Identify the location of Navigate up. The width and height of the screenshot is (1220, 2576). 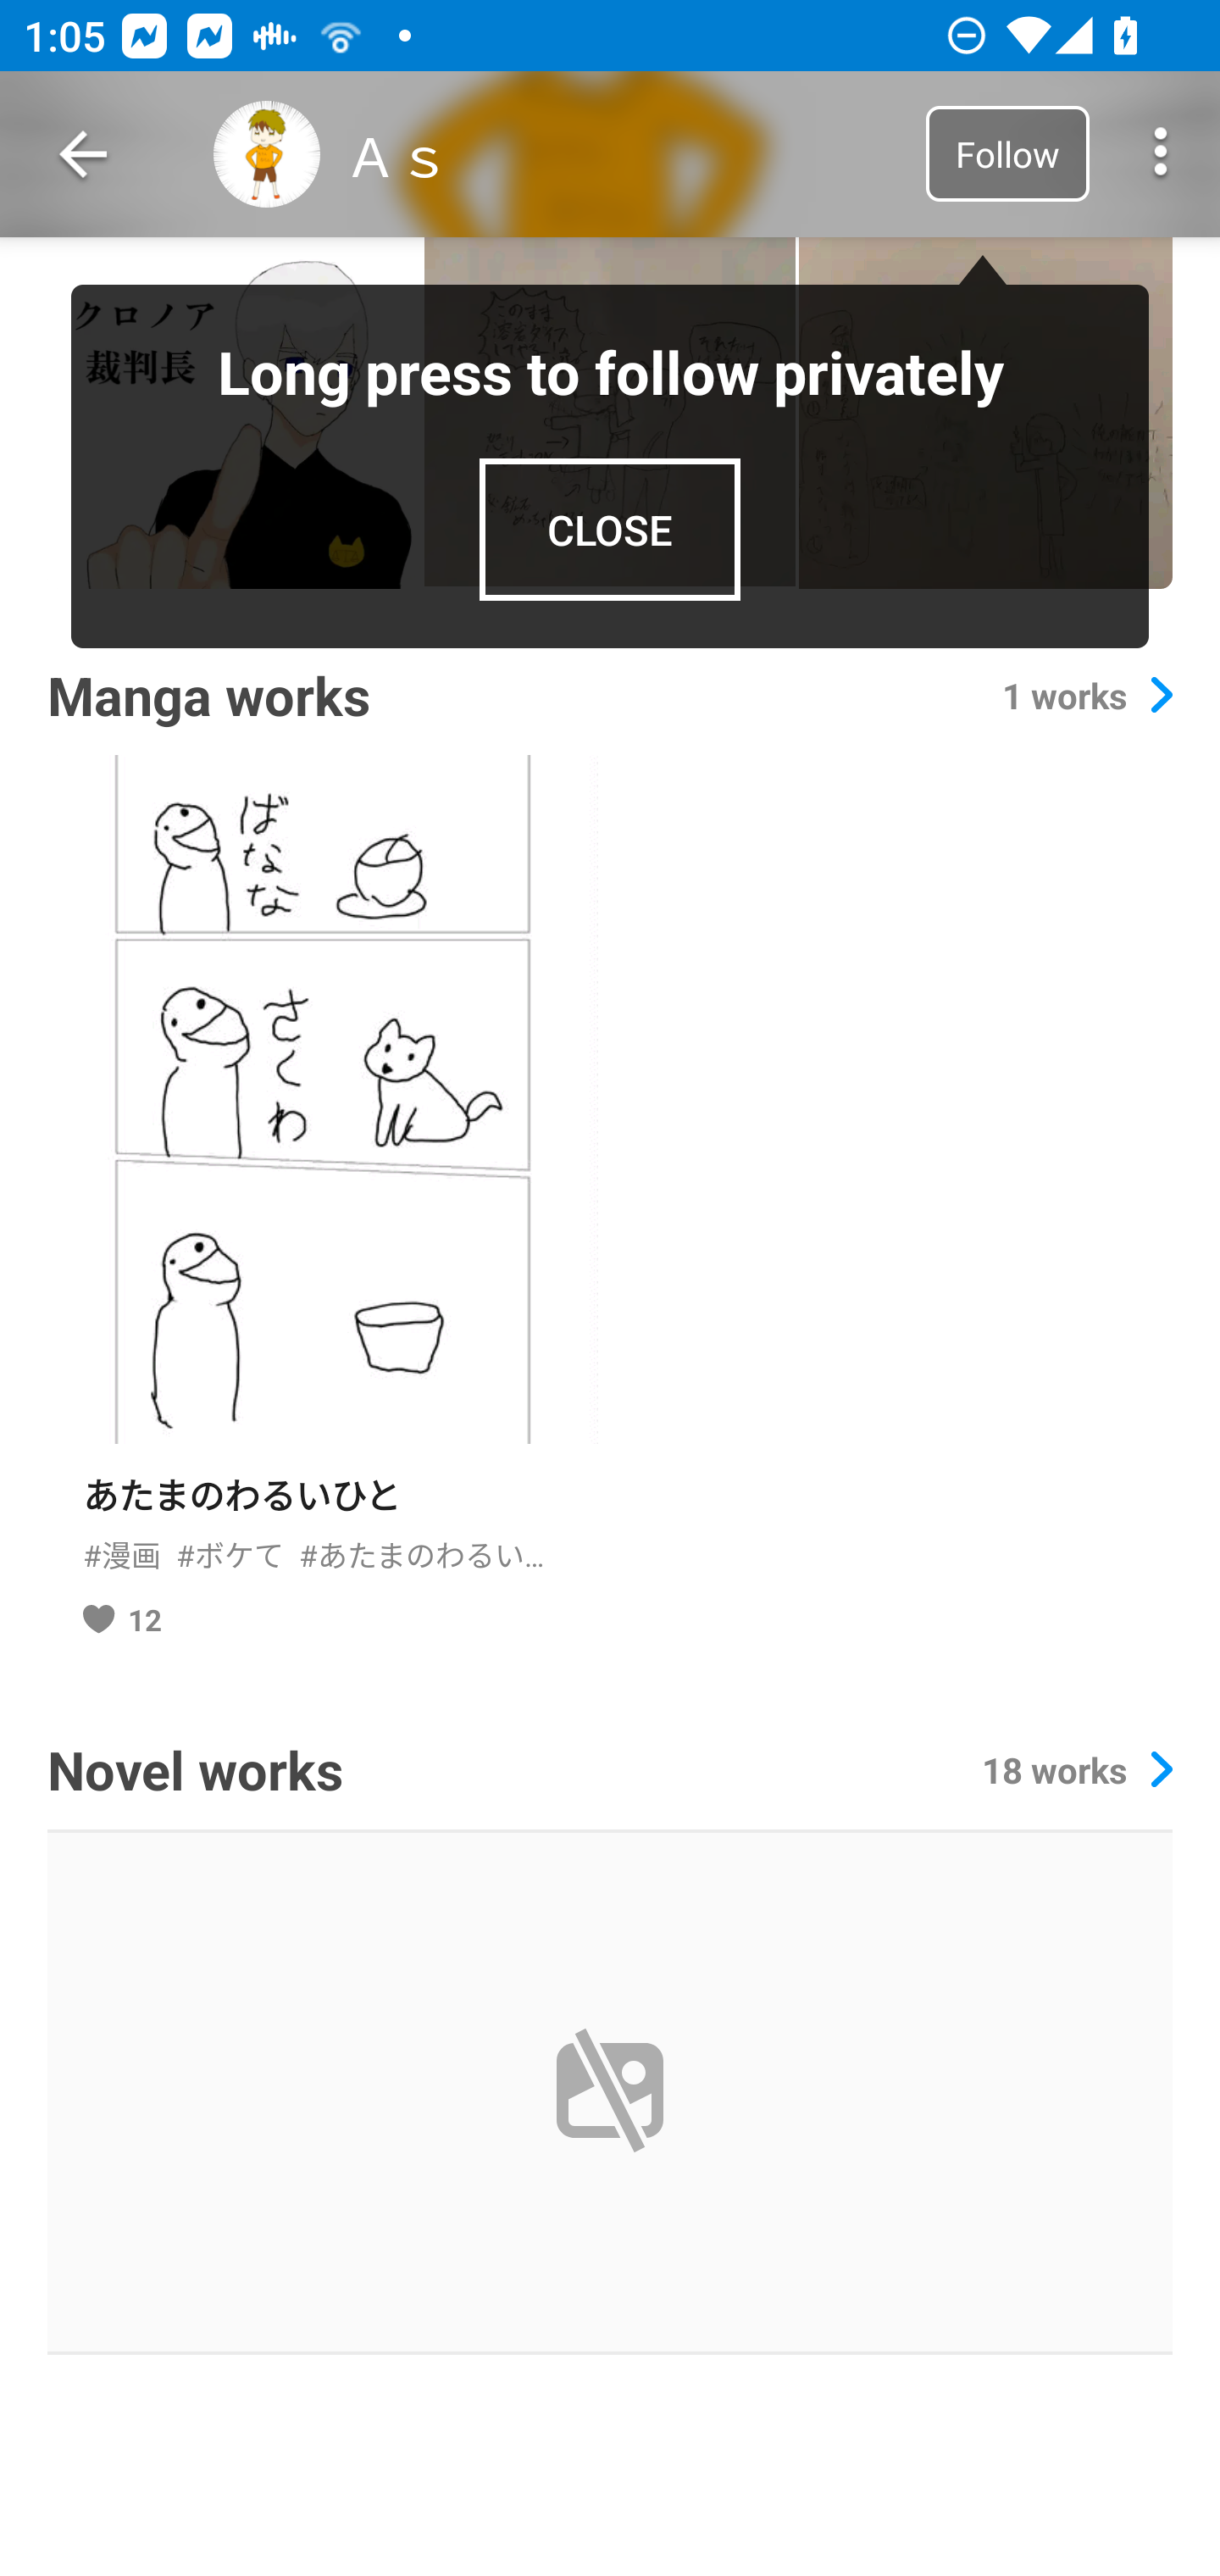
(83, 154).